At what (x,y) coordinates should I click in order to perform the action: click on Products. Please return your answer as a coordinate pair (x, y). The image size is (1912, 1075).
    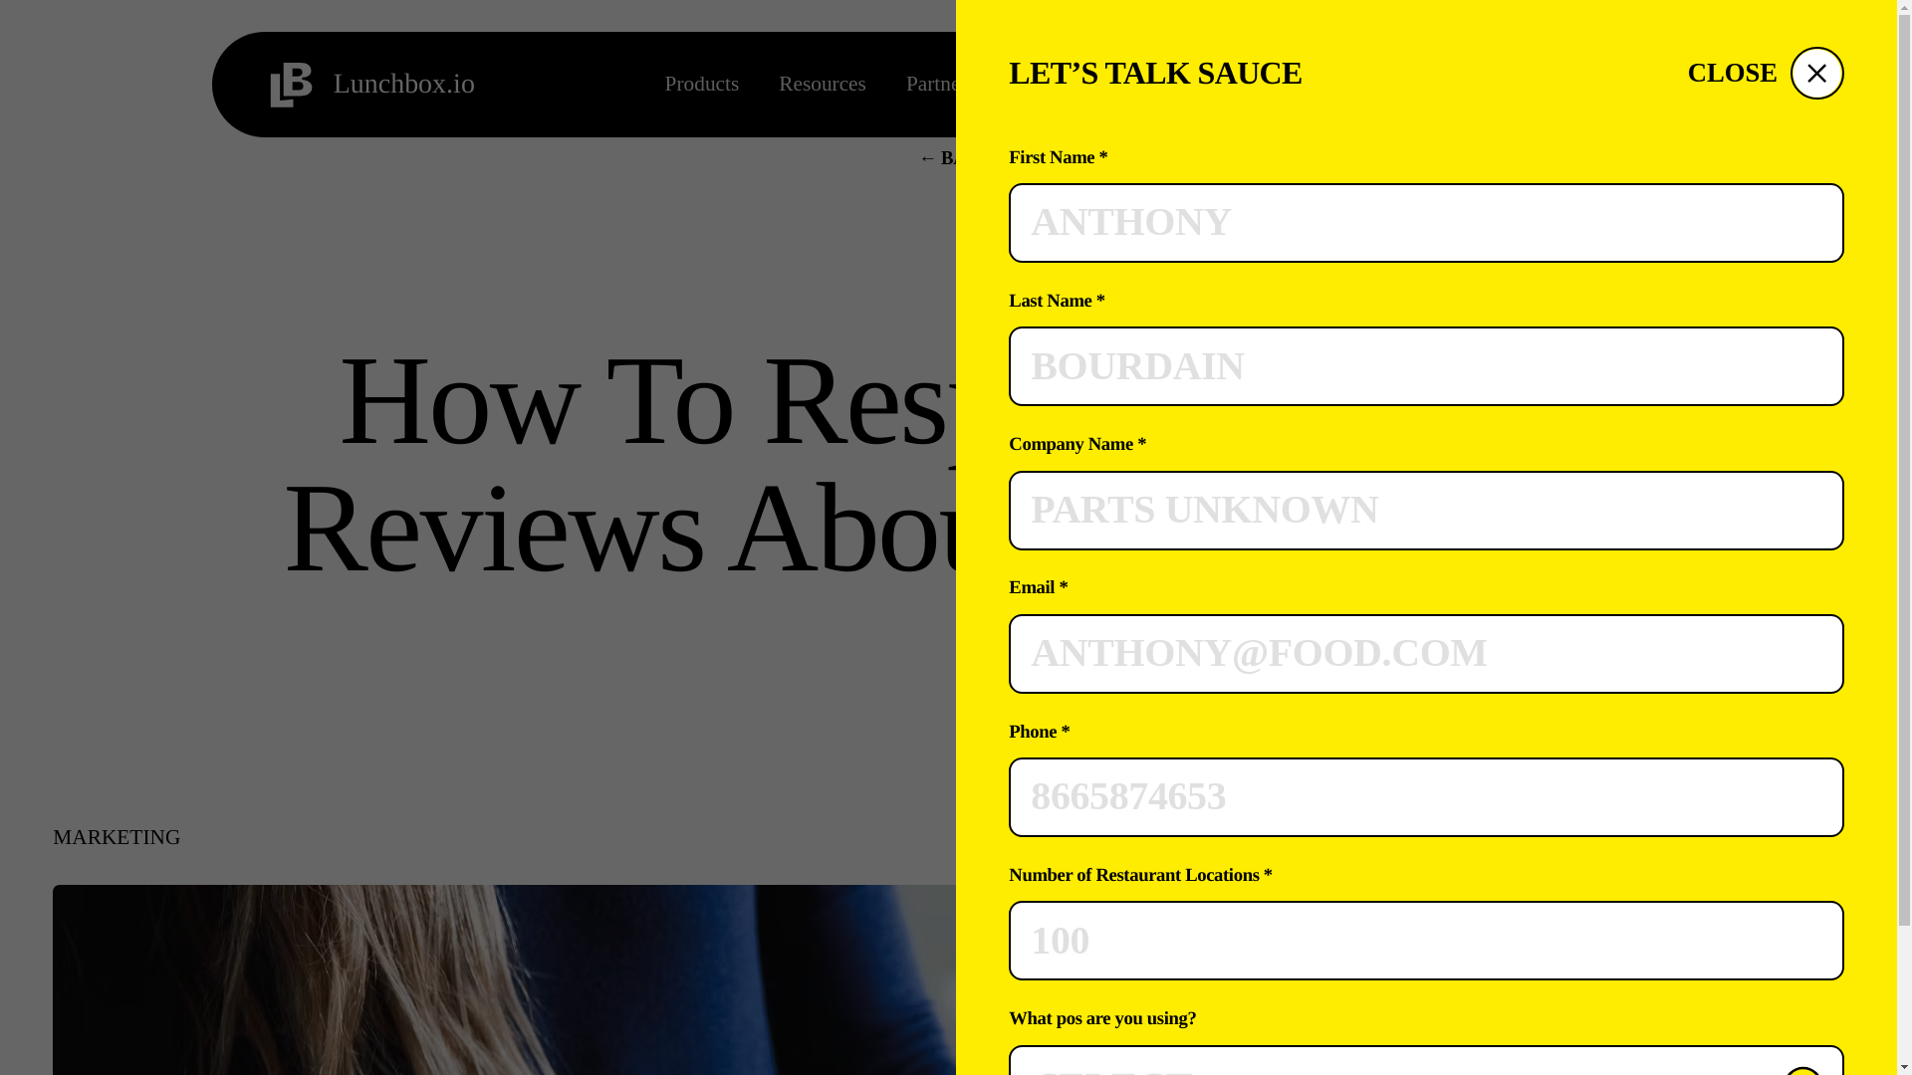
    Looking at the image, I should click on (703, 85).